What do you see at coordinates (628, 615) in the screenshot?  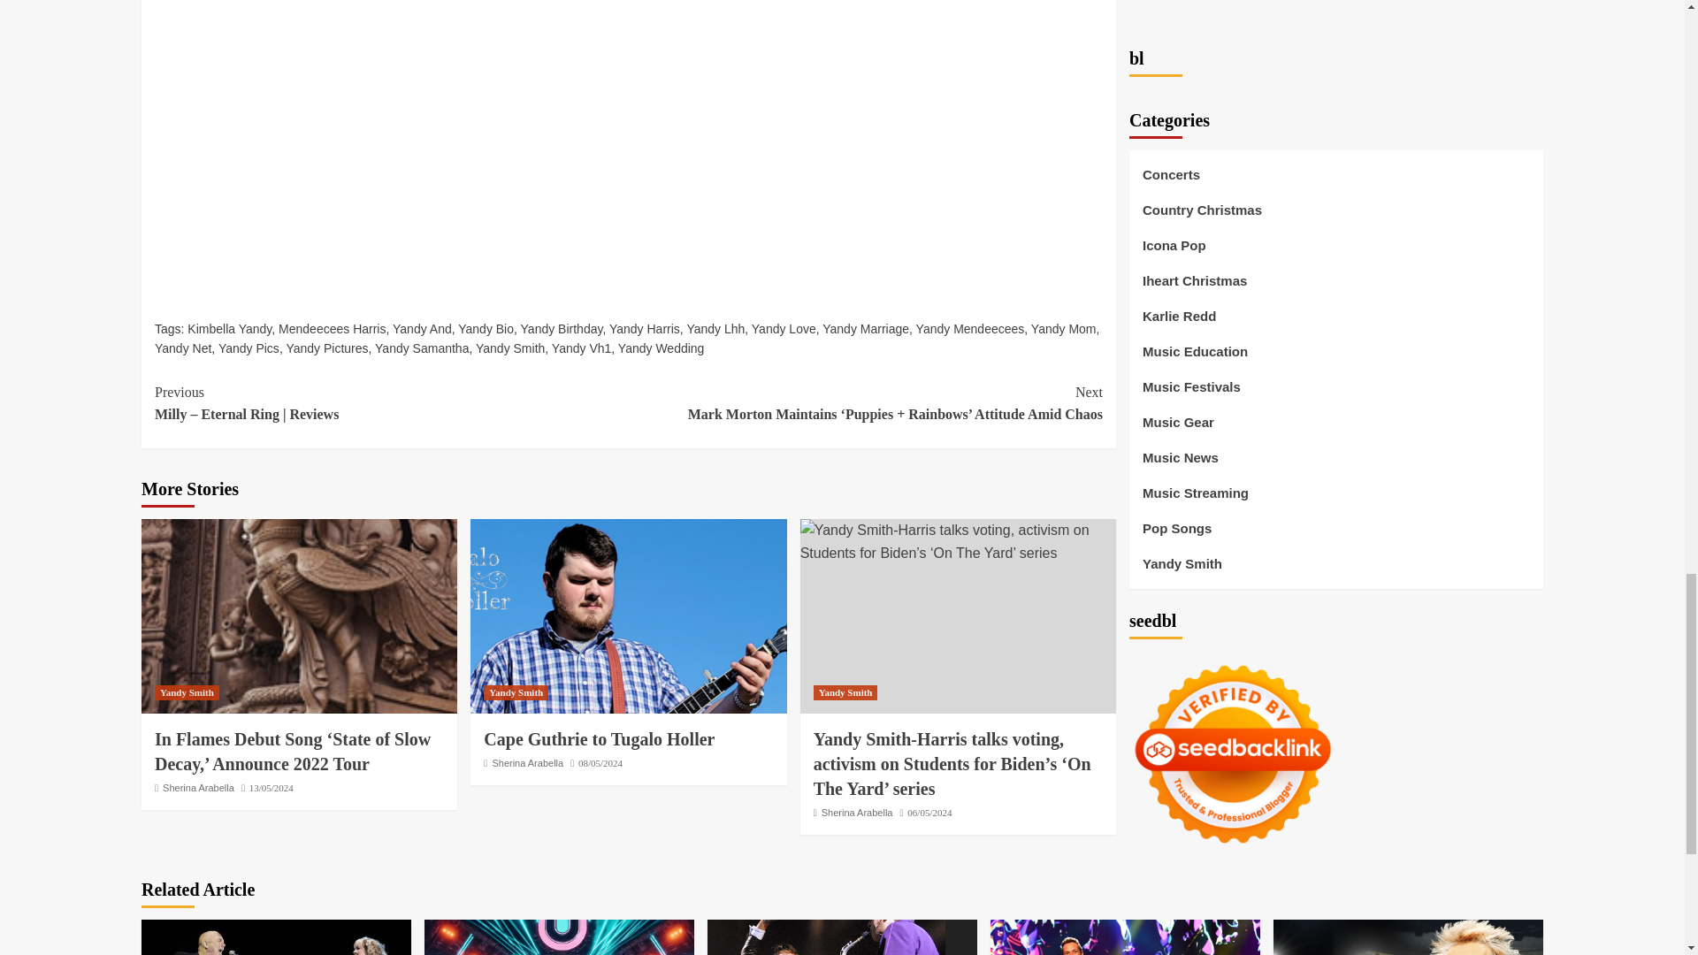 I see `Cape Guthrie to Tugalo Holler` at bounding box center [628, 615].